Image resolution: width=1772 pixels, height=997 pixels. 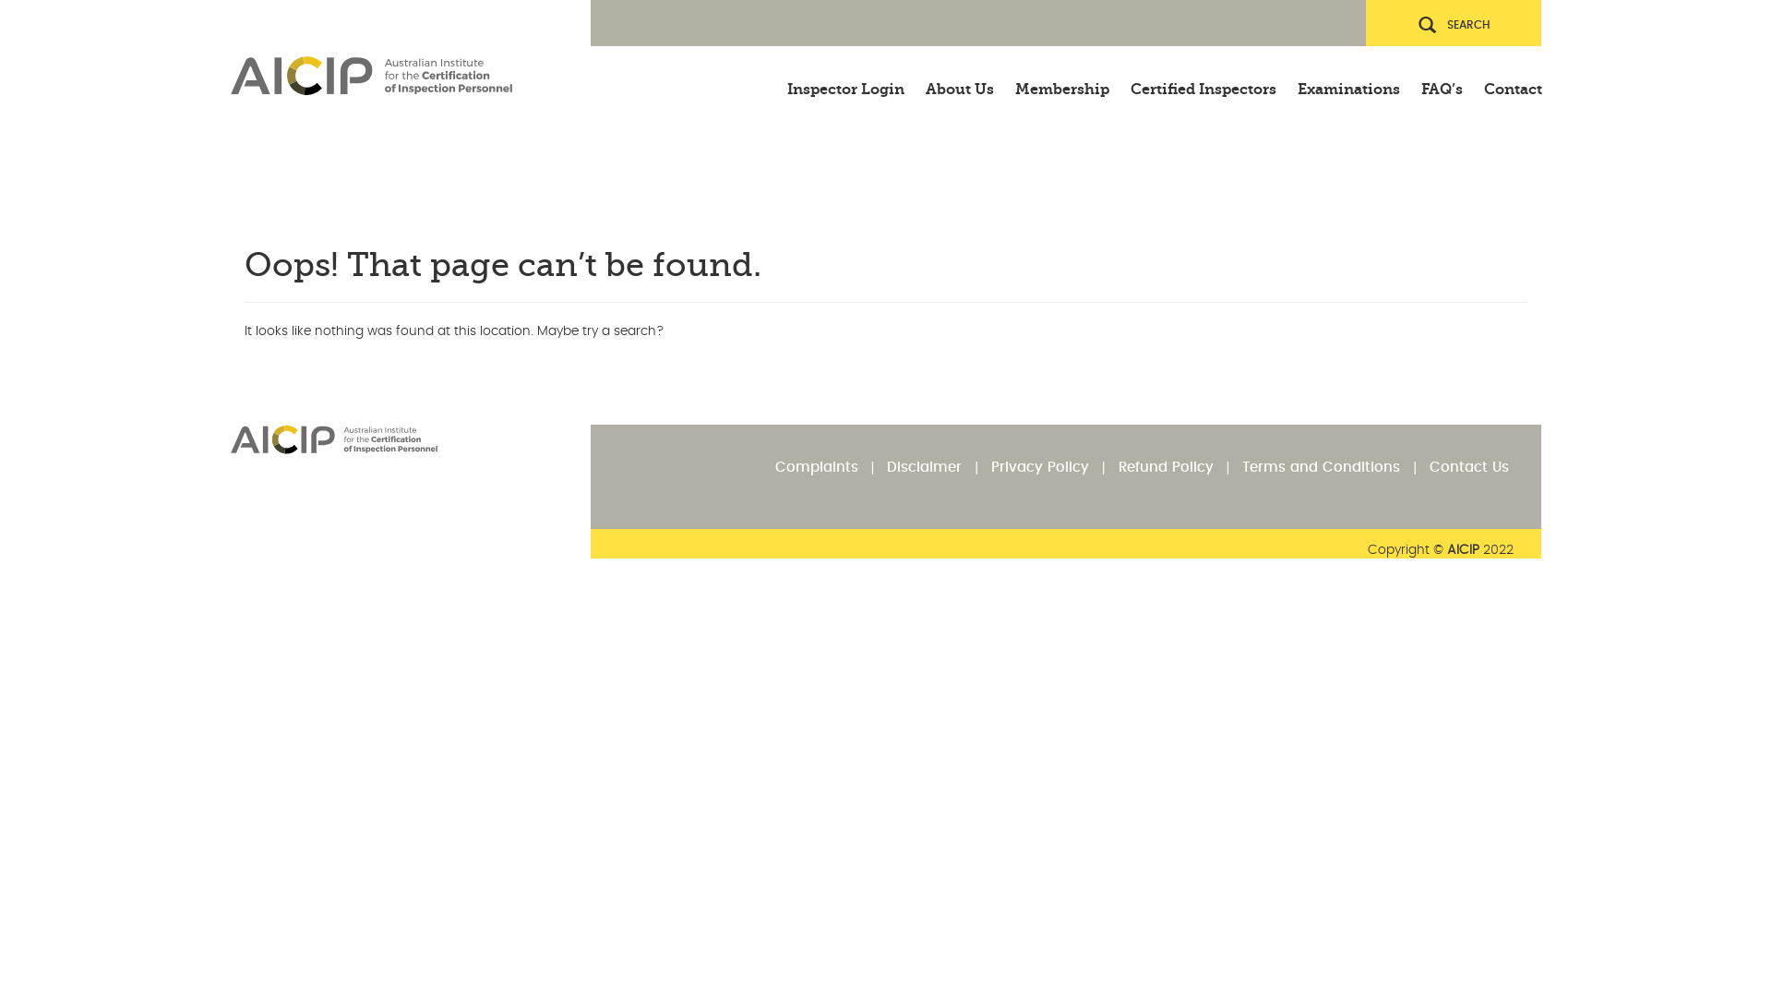 I want to click on Privacy Policy, so click(x=1040, y=467).